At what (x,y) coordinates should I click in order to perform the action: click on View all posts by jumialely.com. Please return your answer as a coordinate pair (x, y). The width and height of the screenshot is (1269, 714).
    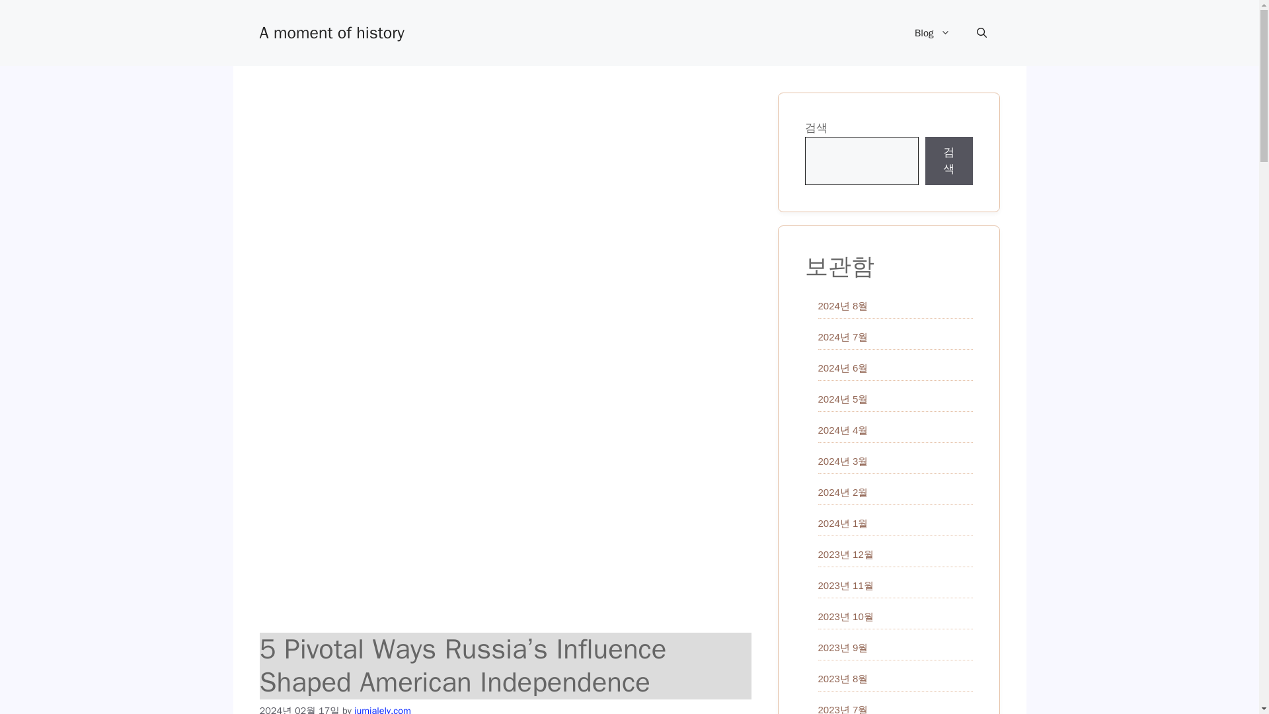
    Looking at the image, I should click on (382, 709).